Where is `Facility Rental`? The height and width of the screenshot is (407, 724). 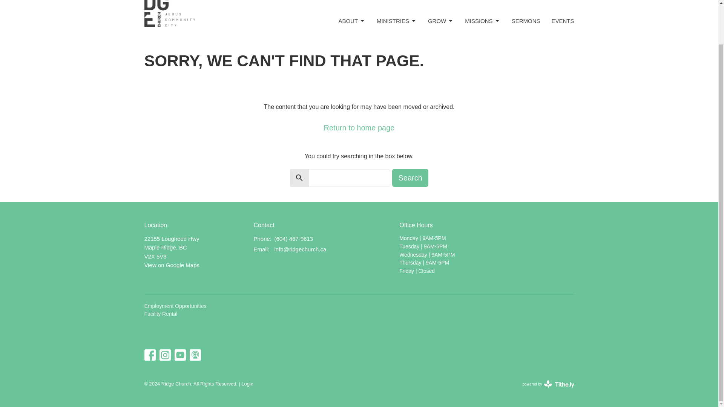
Facility Rental is located at coordinates (161, 314).